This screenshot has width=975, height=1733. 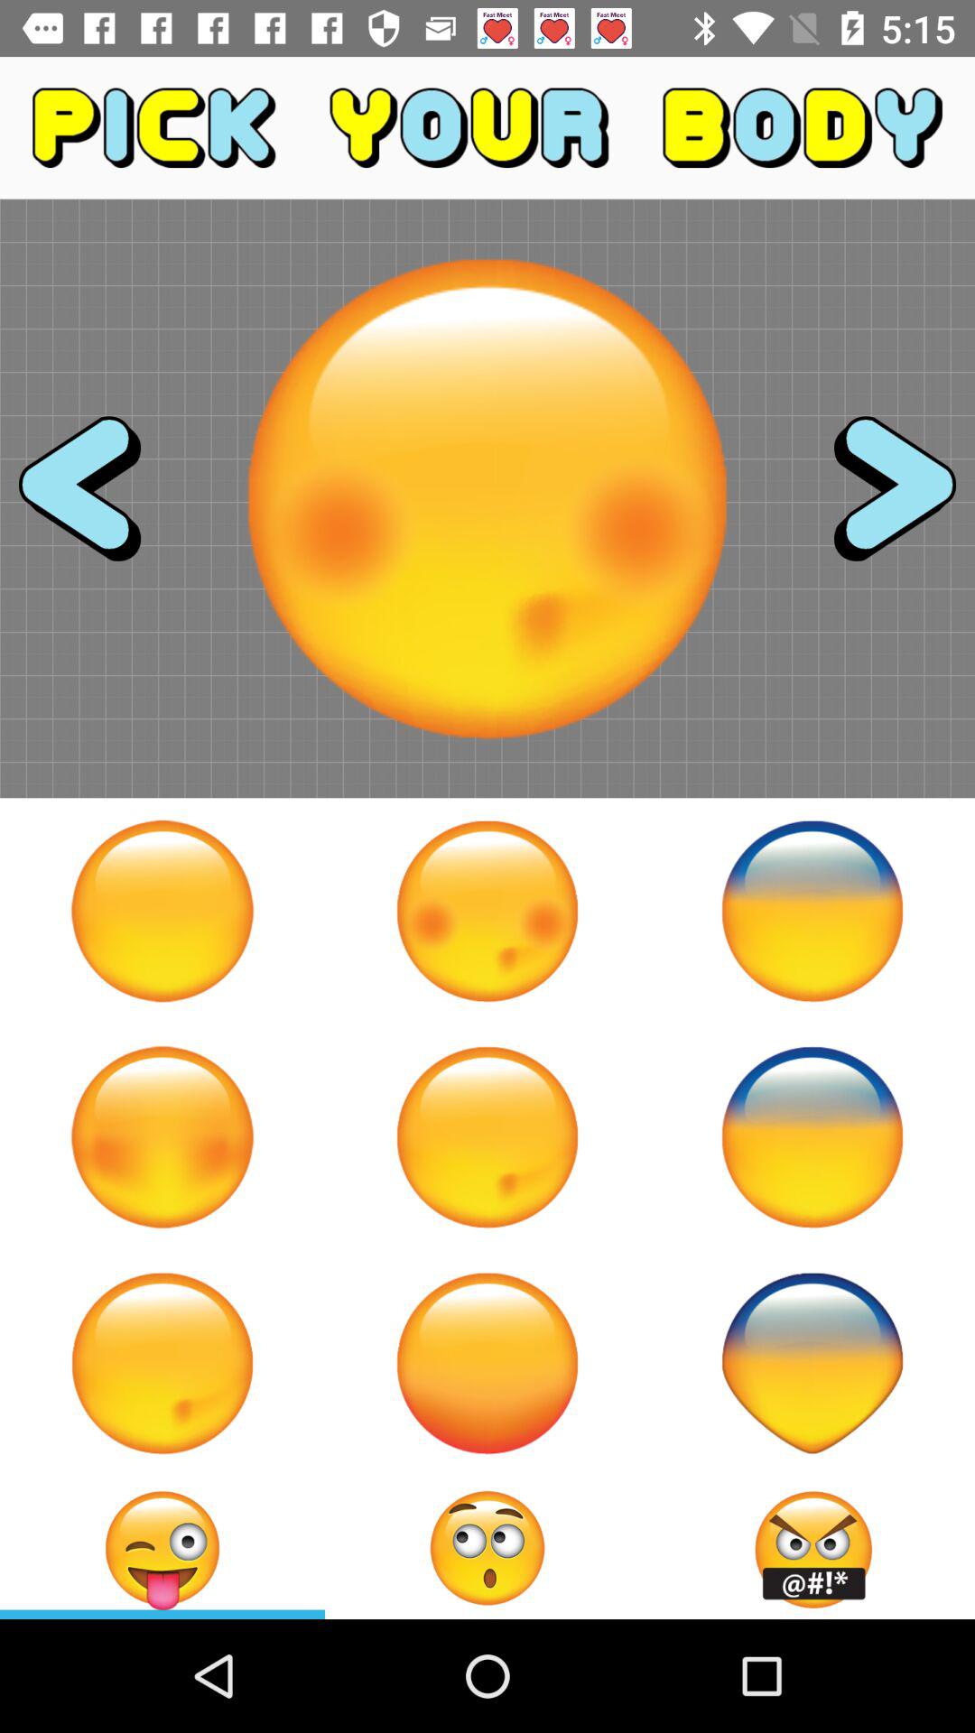 I want to click on go to the next button, so click(x=878, y=498).